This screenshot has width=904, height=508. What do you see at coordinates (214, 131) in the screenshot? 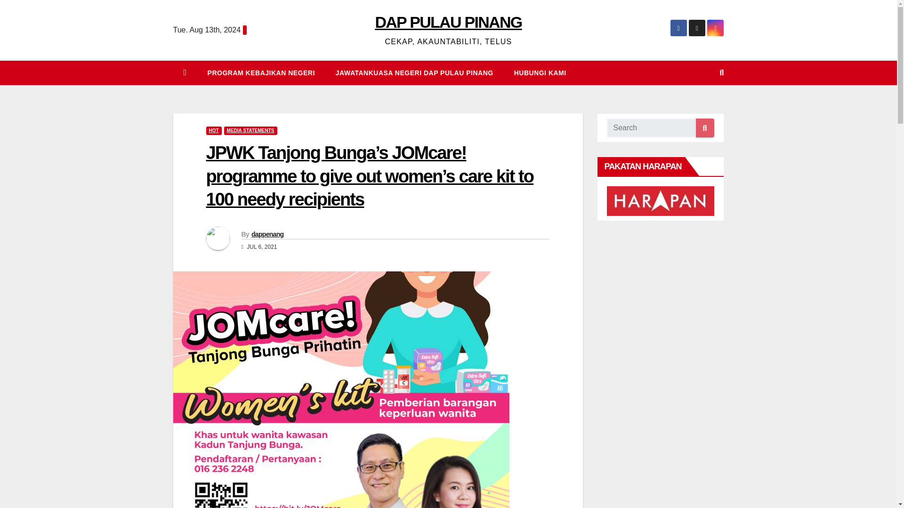
I see `HOT` at bounding box center [214, 131].